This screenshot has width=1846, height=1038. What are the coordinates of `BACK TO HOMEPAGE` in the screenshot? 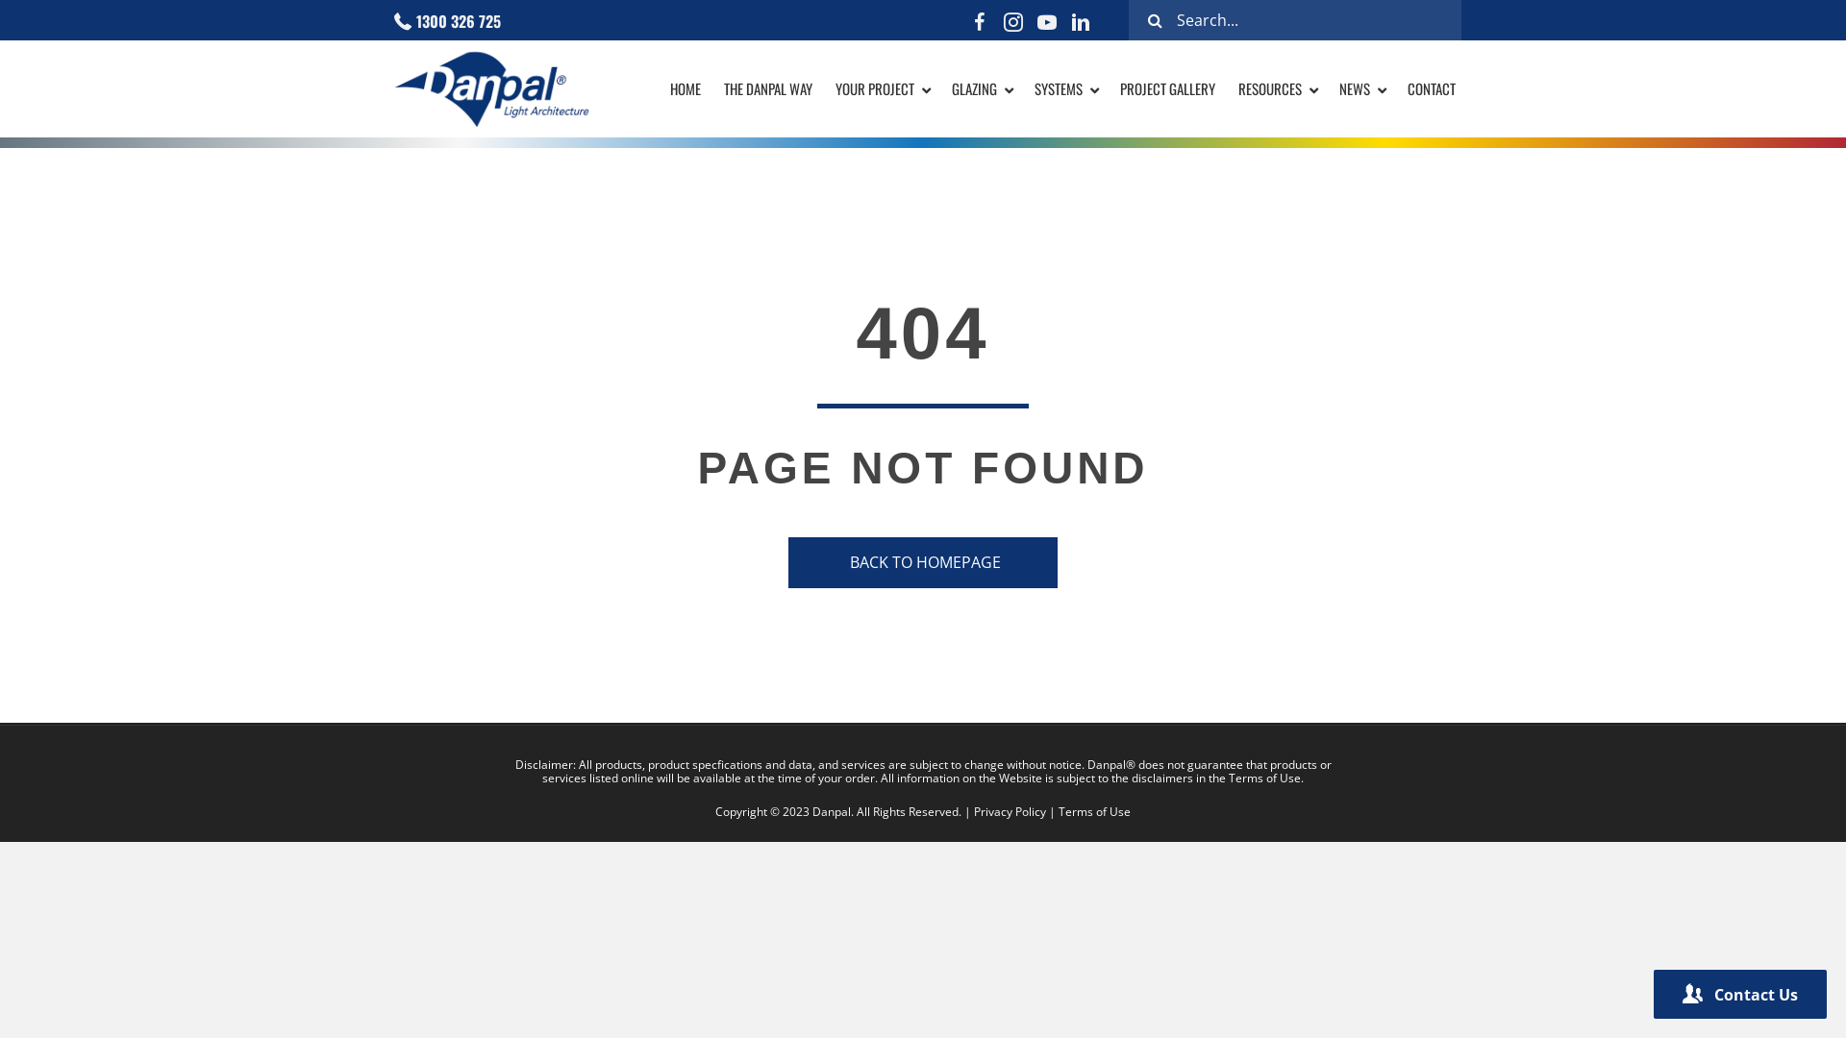 It's located at (923, 563).